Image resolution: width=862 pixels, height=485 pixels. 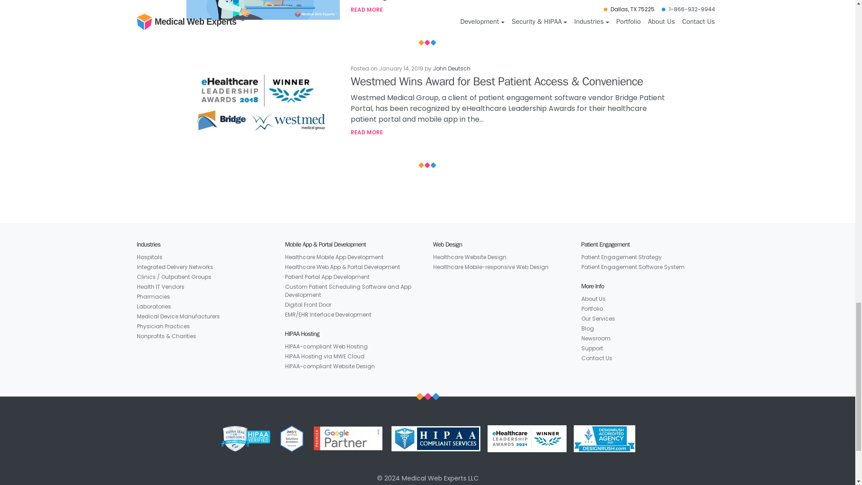 I want to click on Integrated Delivery Networks, so click(x=174, y=267).